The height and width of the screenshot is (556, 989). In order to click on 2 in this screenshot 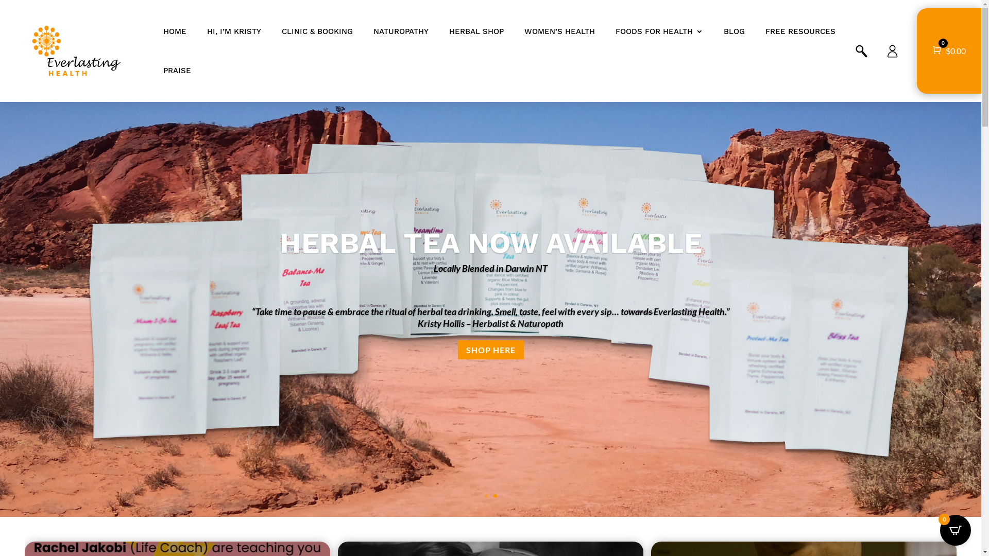, I will do `click(495, 496)`.